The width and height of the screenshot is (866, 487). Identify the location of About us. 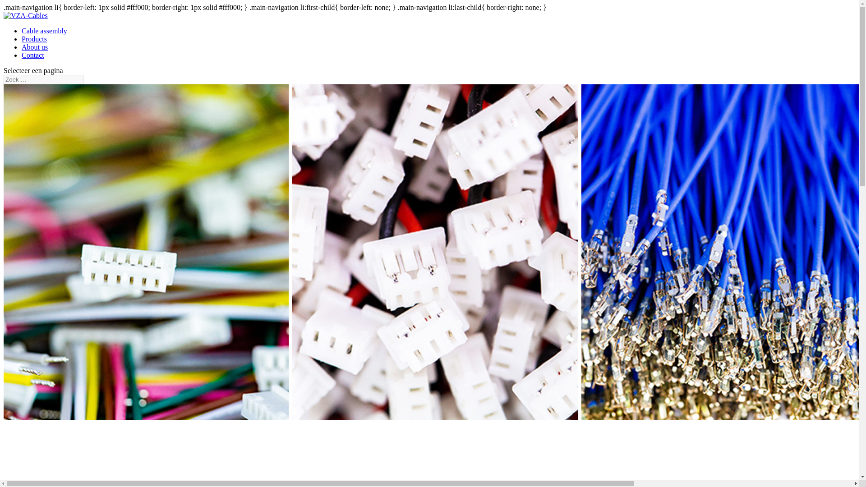
(34, 47).